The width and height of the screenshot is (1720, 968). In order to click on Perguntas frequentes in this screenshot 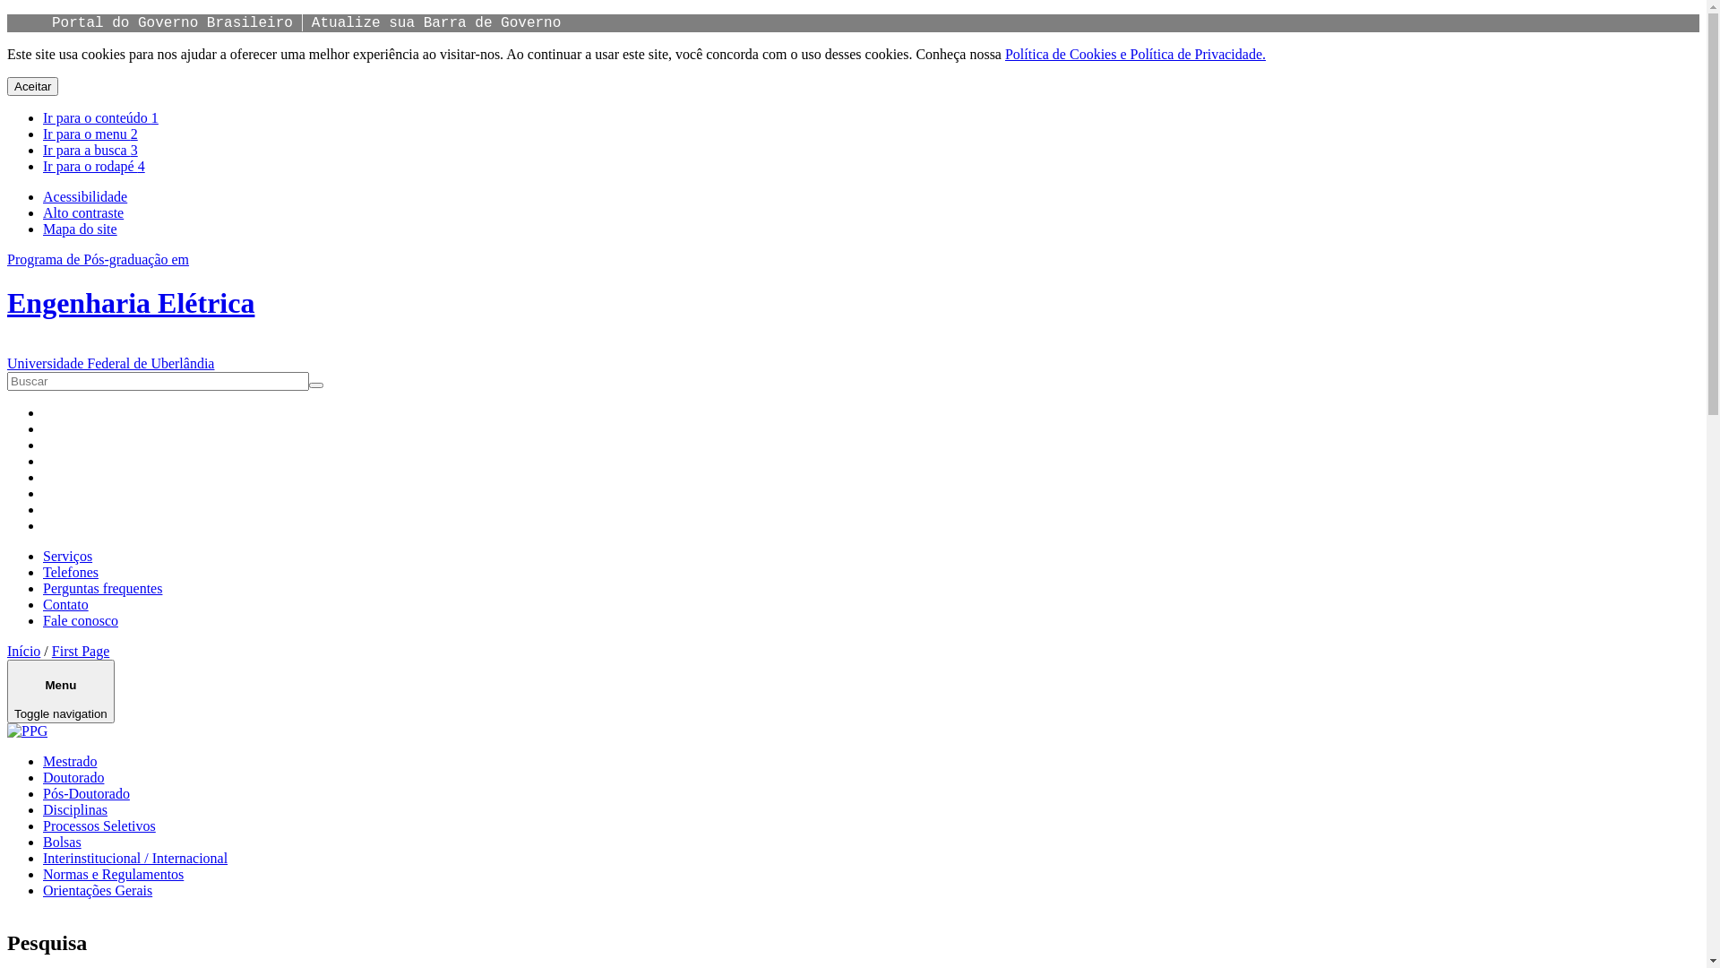, I will do `click(102, 588)`.